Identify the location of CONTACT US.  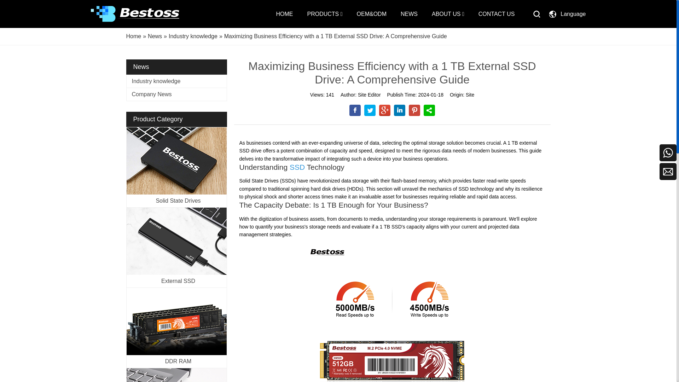
(497, 14).